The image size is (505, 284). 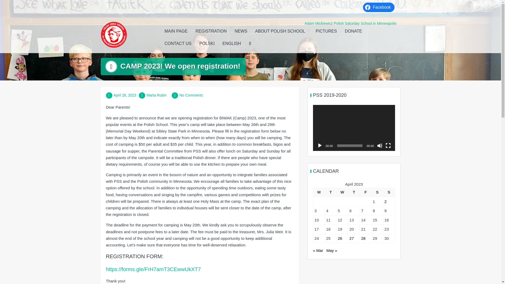 What do you see at coordinates (281, 31) in the screenshot?
I see `ABOUT POLISH SCHOOL` at bounding box center [281, 31].